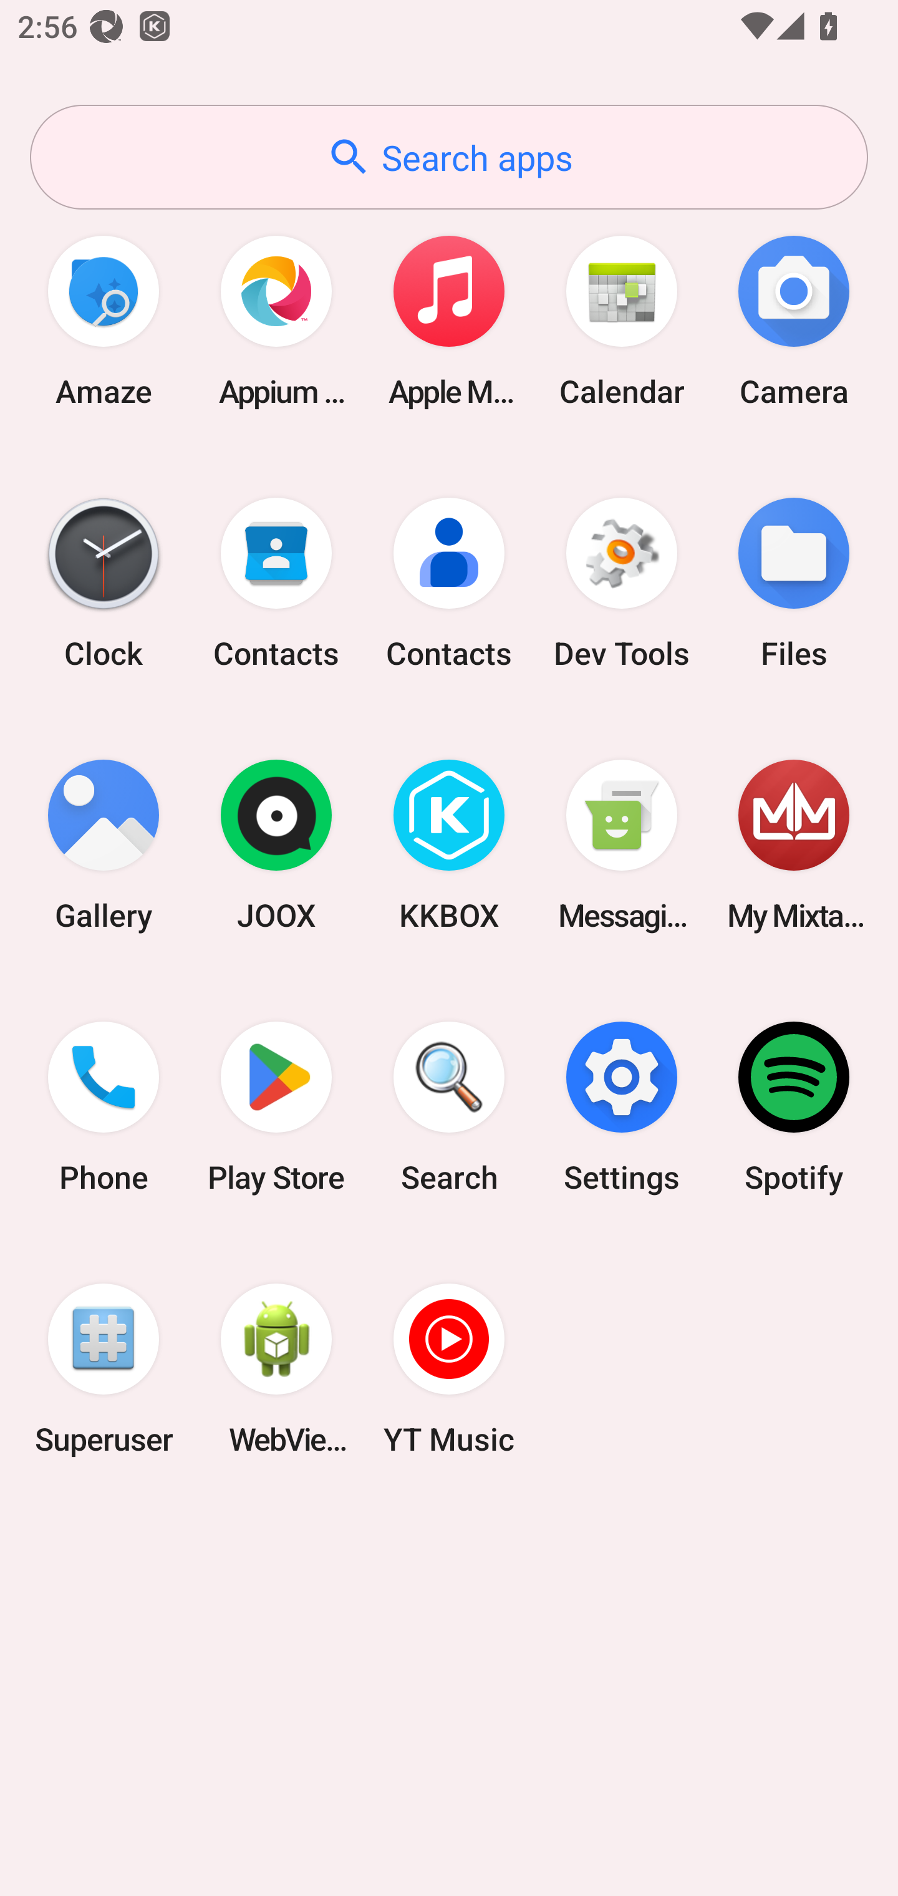 This screenshot has width=898, height=1896. I want to click on Messaging, so click(621, 846).